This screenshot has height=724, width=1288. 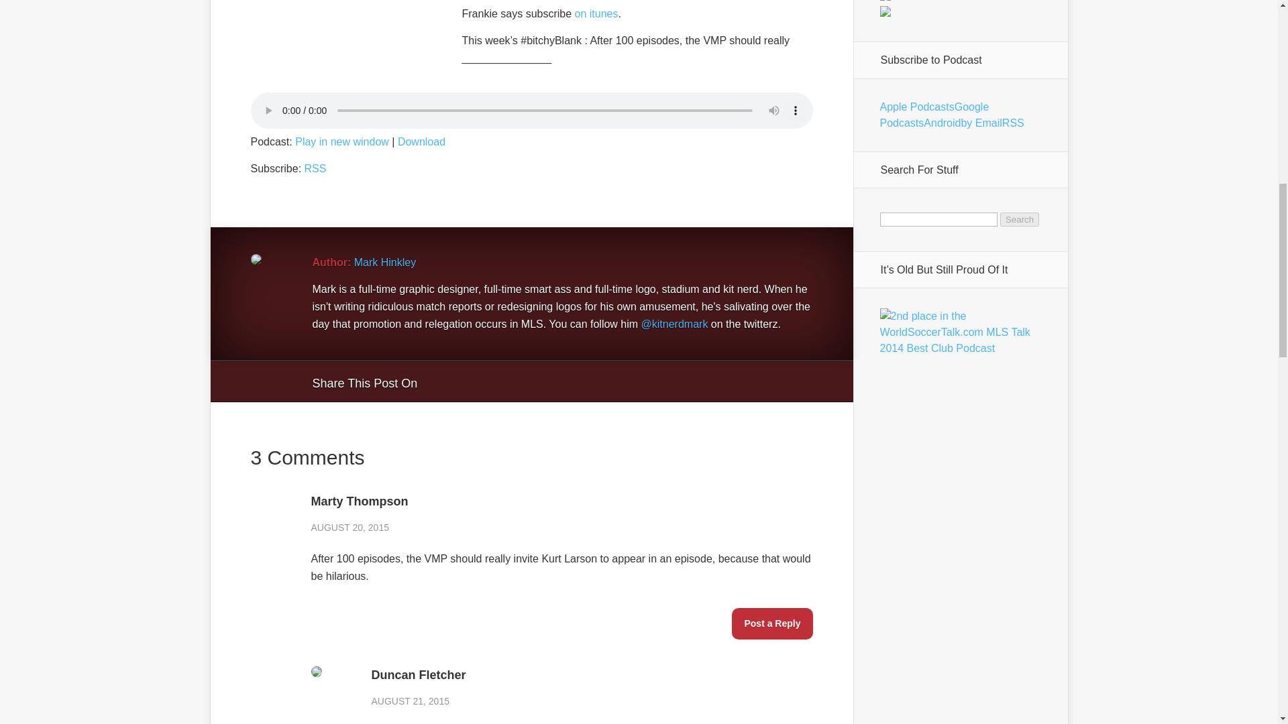 I want to click on Subscribe on Google Podcasts, so click(x=934, y=115).